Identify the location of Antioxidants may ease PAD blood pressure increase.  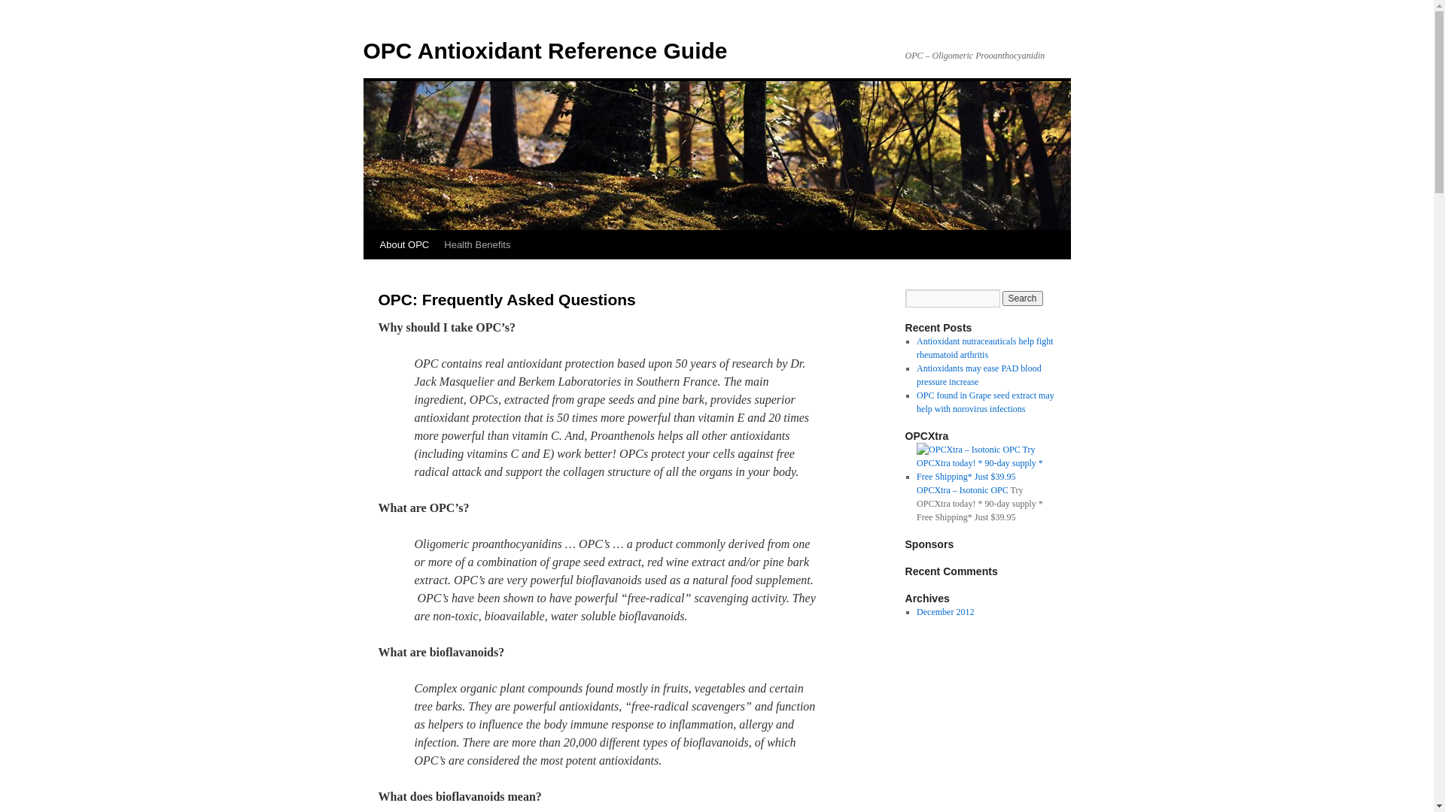
(979, 375).